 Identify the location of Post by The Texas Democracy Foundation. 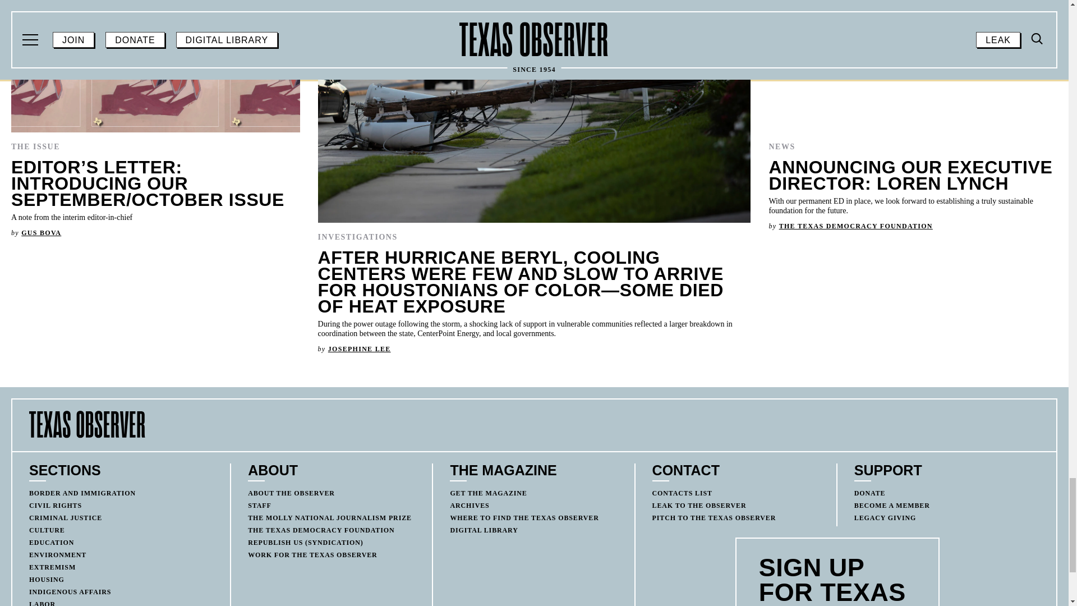
(855, 226).